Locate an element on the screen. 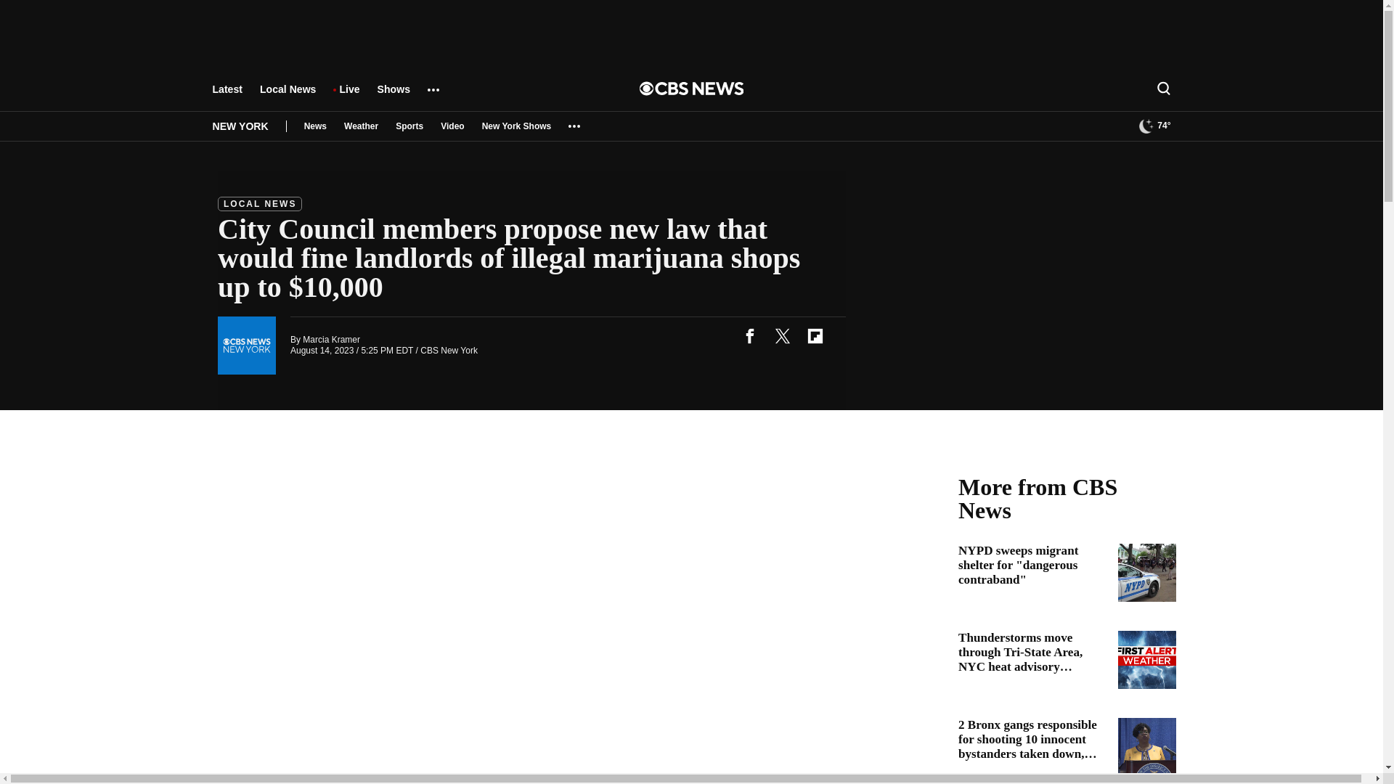 This screenshot has height=784, width=1394. flipboard is located at coordinates (815, 335).